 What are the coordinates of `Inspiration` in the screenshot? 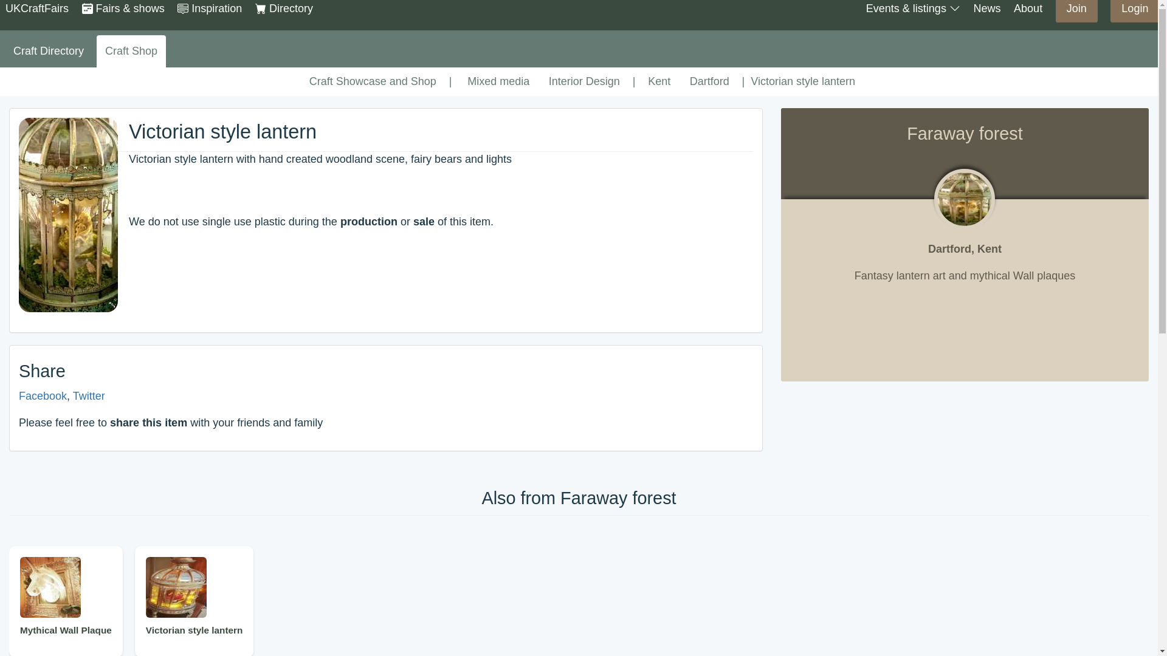 It's located at (209, 9).